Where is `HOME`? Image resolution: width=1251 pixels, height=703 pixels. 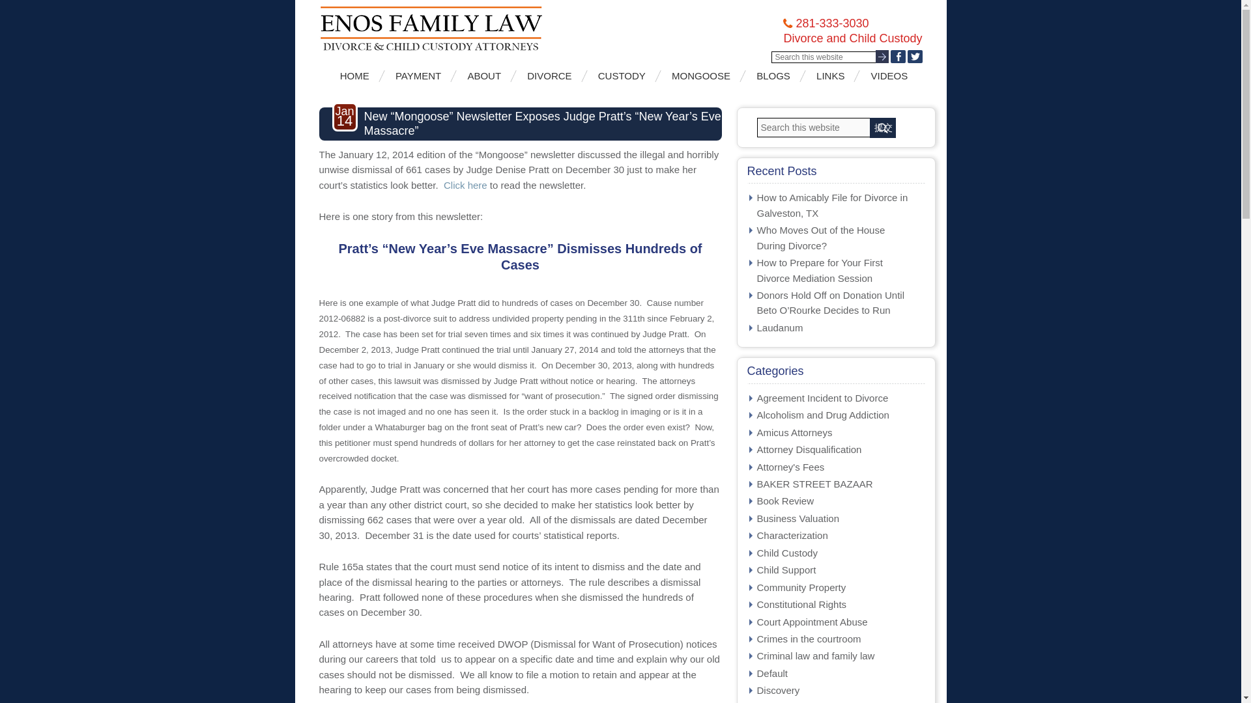
HOME is located at coordinates (360, 76).